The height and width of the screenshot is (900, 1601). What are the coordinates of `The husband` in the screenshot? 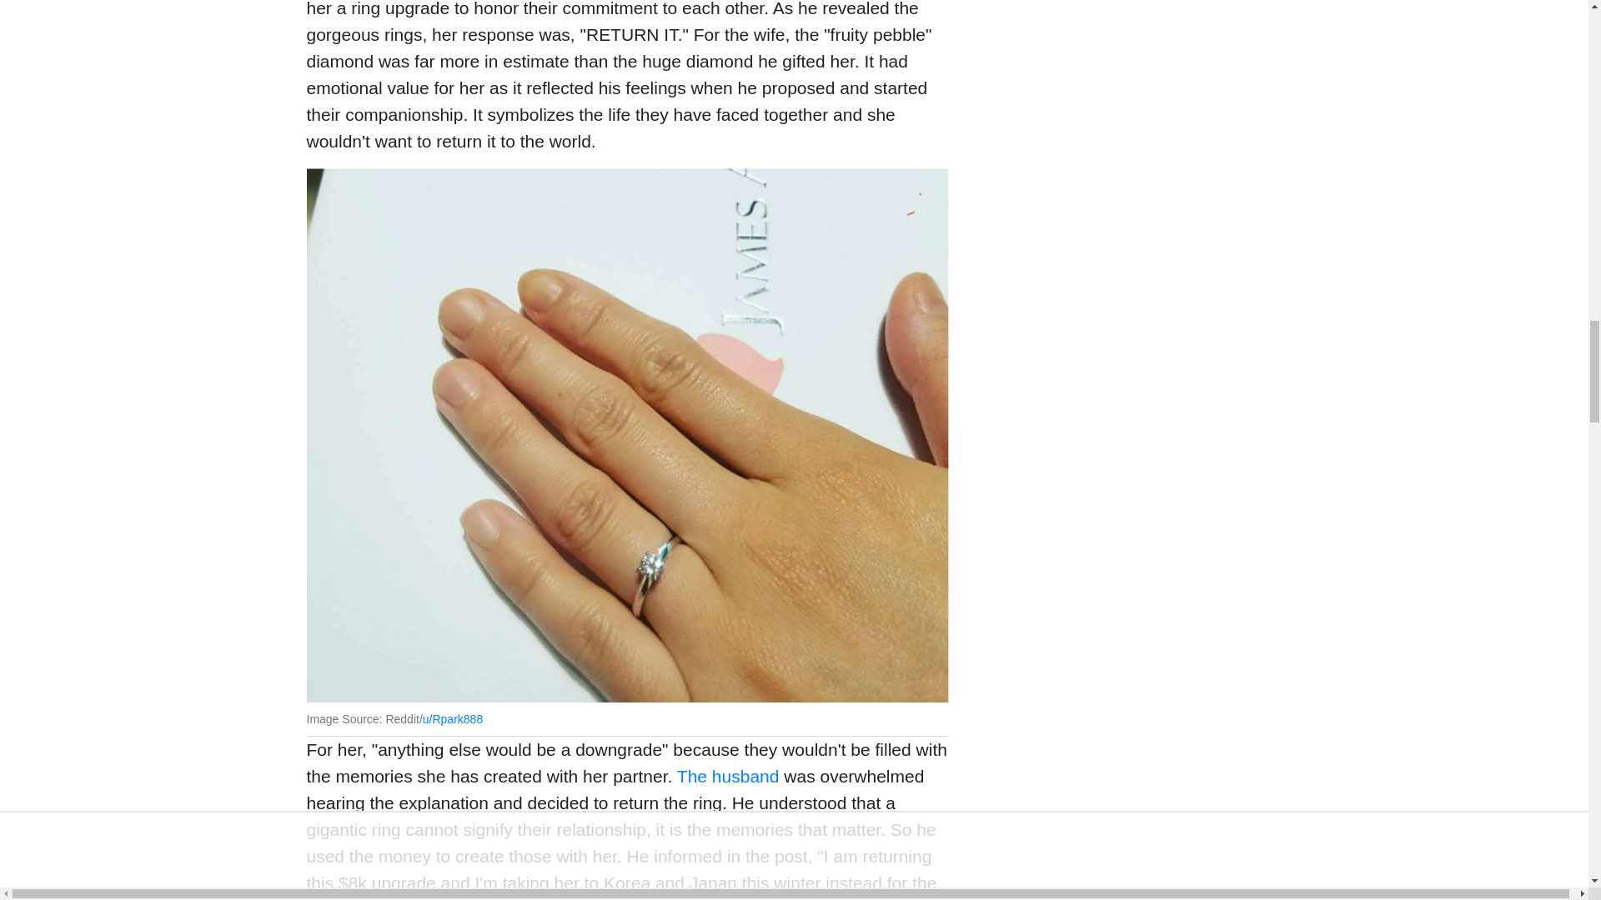 It's located at (729, 776).